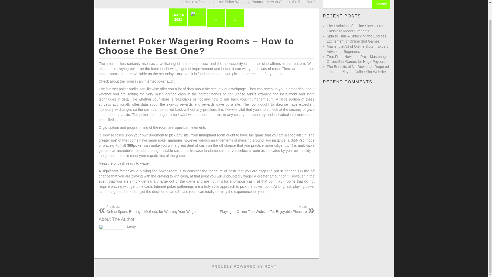 This screenshot has width=492, height=277. Describe the element at coordinates (131, 226) in the screenshot. I see `Poker` at that location.